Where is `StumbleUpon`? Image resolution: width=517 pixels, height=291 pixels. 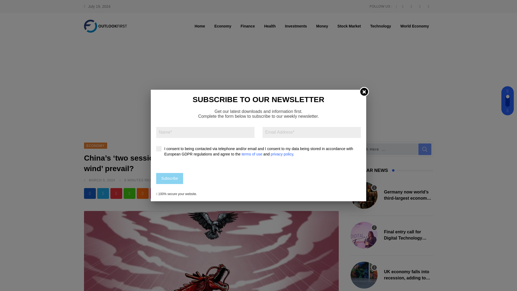 StumbleUpon is located at coordinates (156, 193).